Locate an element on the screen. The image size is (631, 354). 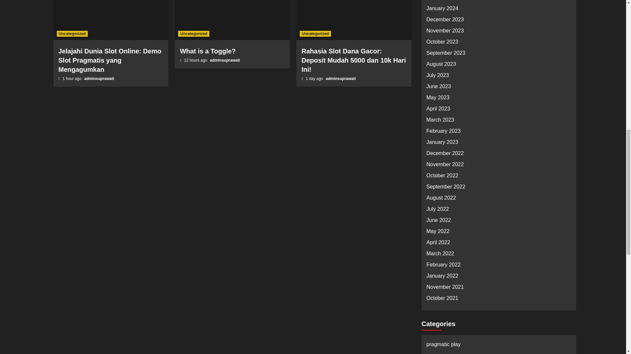
Uncategorized is located at coordinates (194, 33).